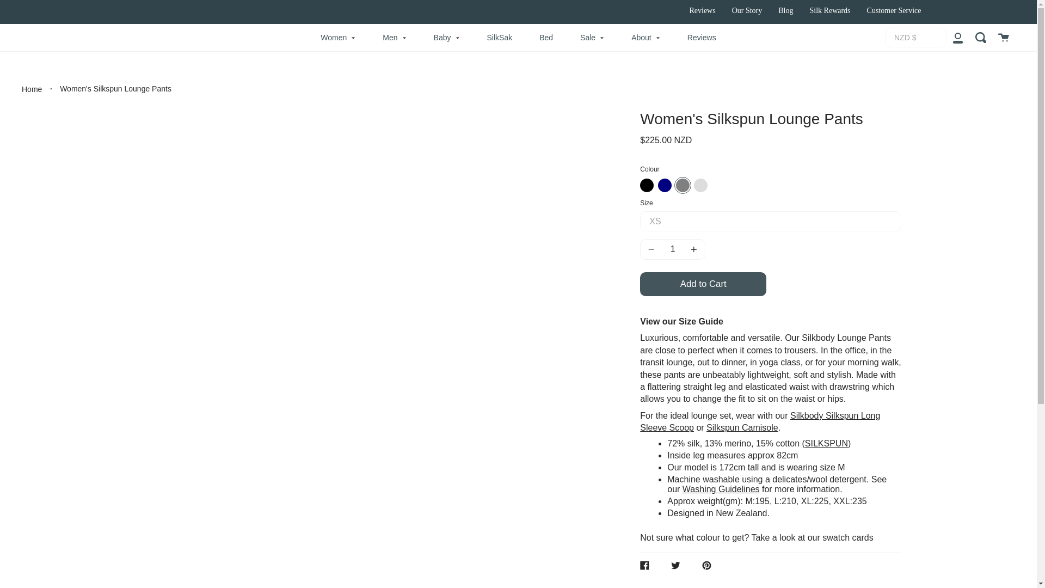 This screenshot has width=1045, height=588. What do you see at coordinates (894, 10) in the screenshot?
I see `Customer Service` at bounding box center [894, 10].